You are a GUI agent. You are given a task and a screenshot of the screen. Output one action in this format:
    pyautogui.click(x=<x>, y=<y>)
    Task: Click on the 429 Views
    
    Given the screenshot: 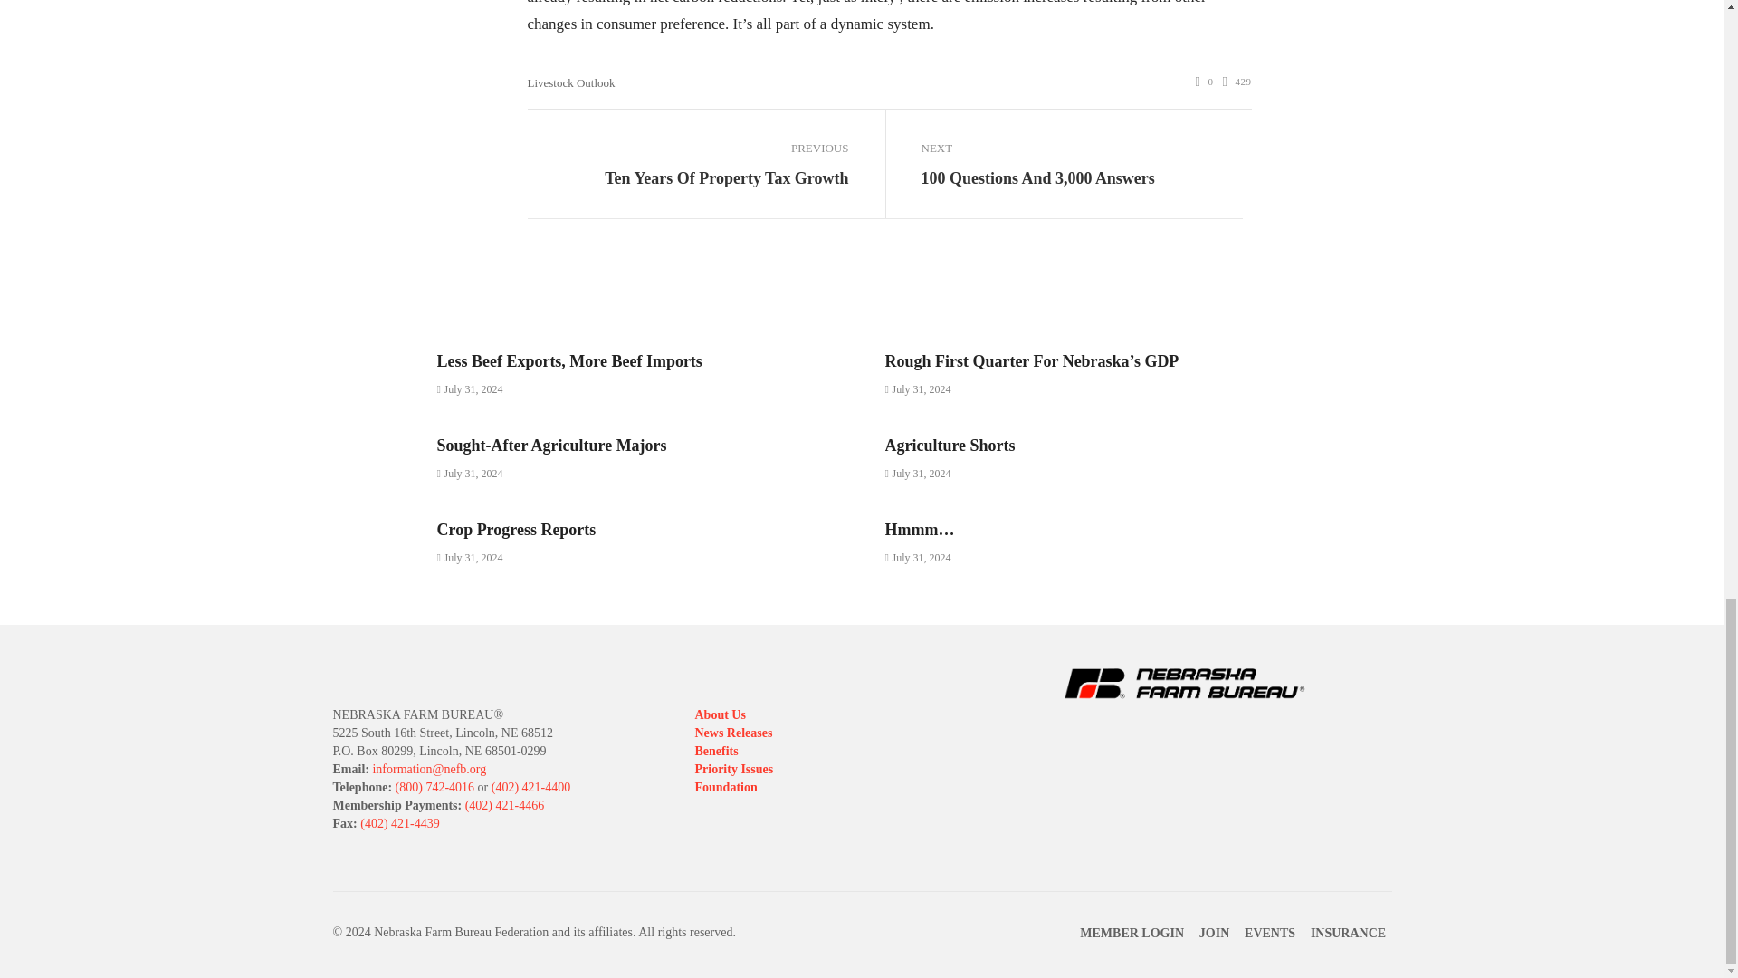 What is the action you would take?
    pyautogui.click(x=1237, y=81)
    